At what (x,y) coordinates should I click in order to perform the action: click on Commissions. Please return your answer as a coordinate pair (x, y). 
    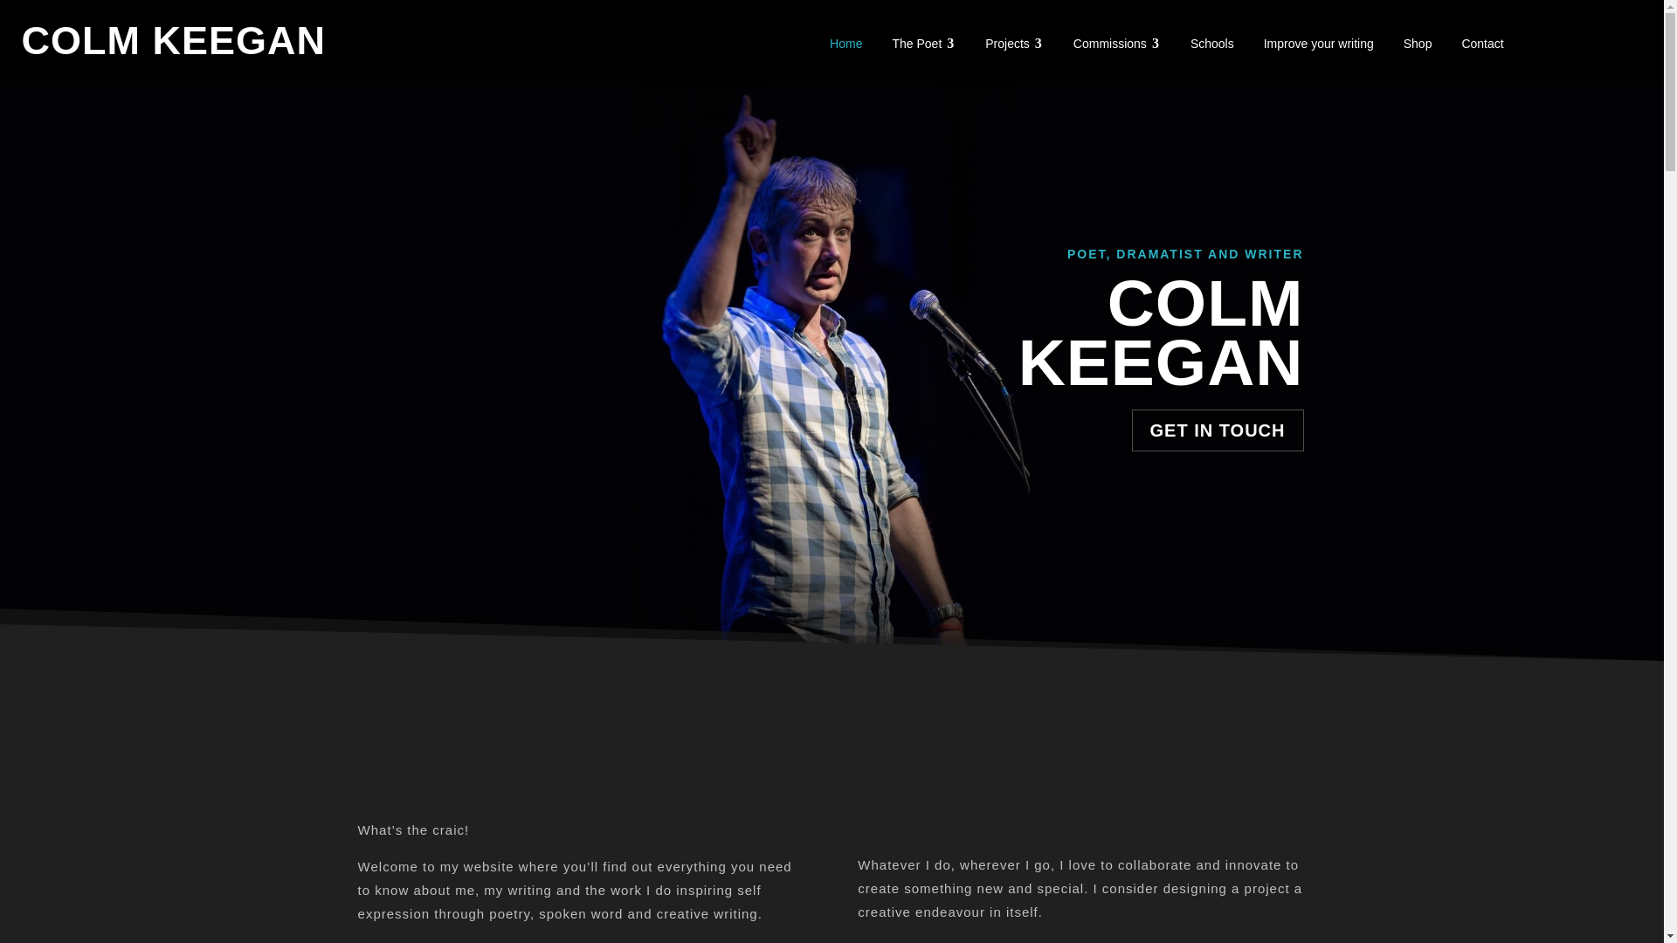
    Looking at the image, I should click on (1116, 44).